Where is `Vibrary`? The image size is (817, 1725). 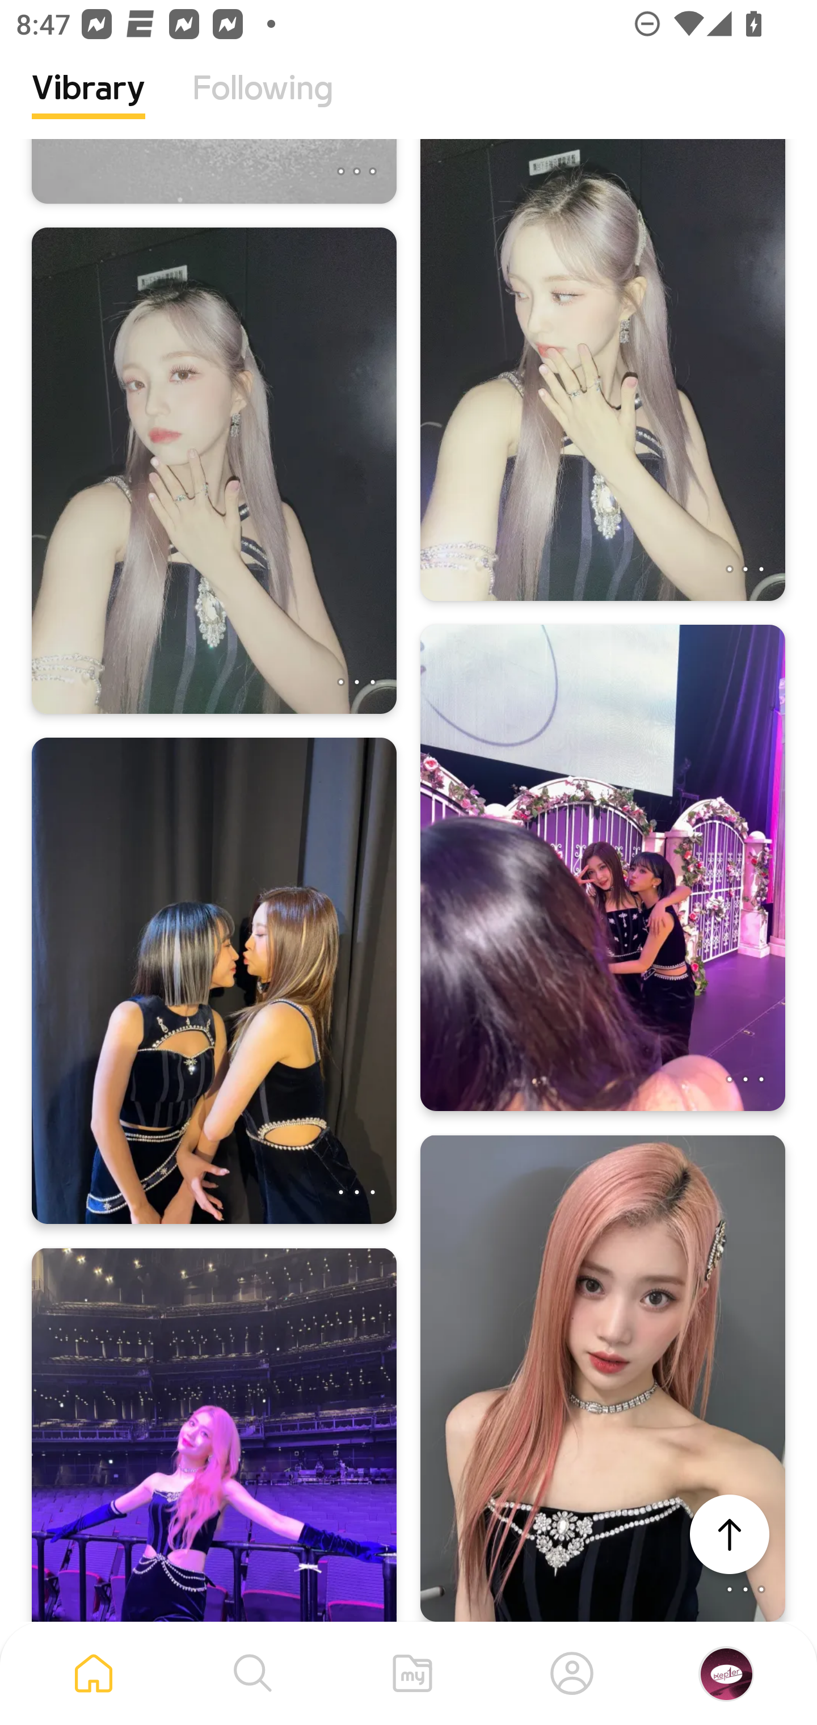 Vibrary is located at coordinates (89, 105).